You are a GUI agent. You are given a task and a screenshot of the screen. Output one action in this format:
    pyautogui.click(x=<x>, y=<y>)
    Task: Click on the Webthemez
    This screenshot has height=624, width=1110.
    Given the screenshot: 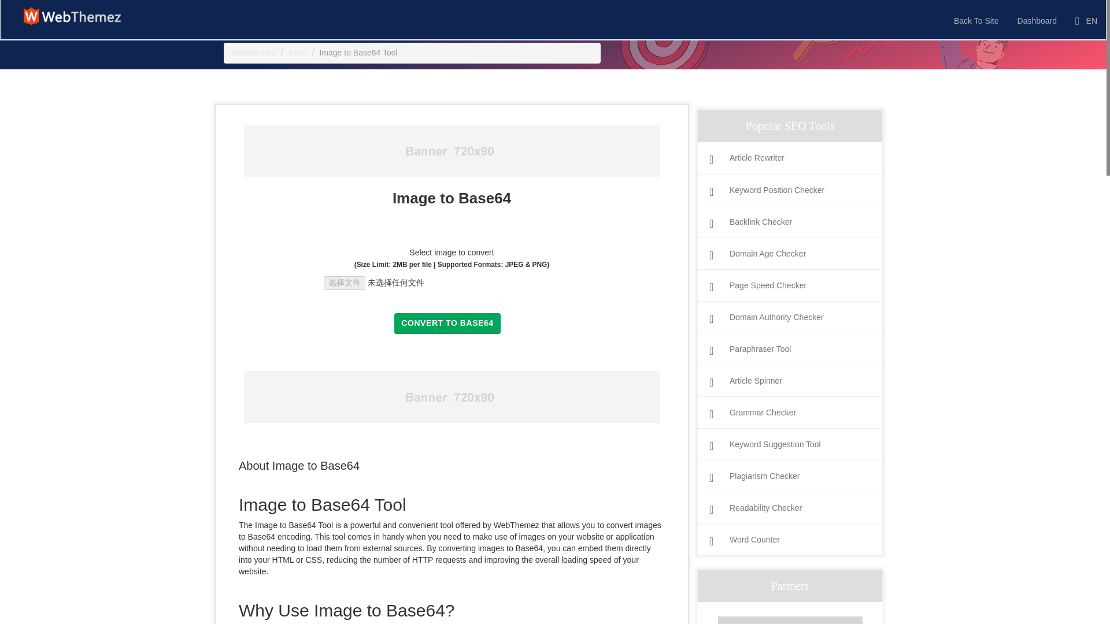 What is the action you would take?
    pyautogui.click(x=253, y=53)
    